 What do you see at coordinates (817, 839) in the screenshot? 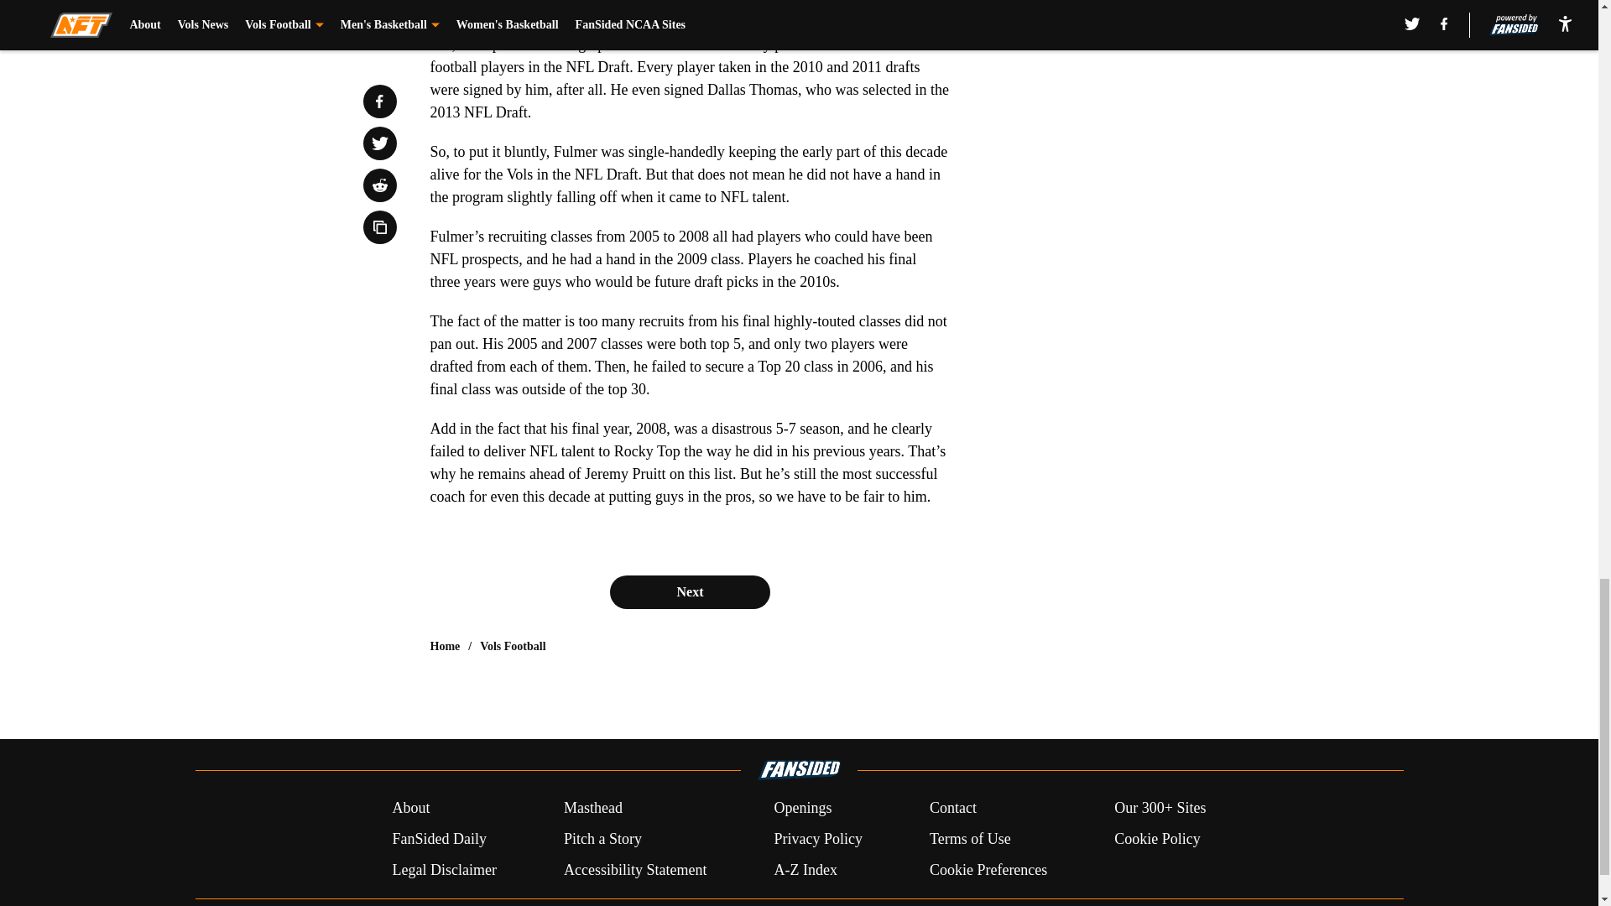
I see `Privacy Policy` at bounding box center [817, 839].